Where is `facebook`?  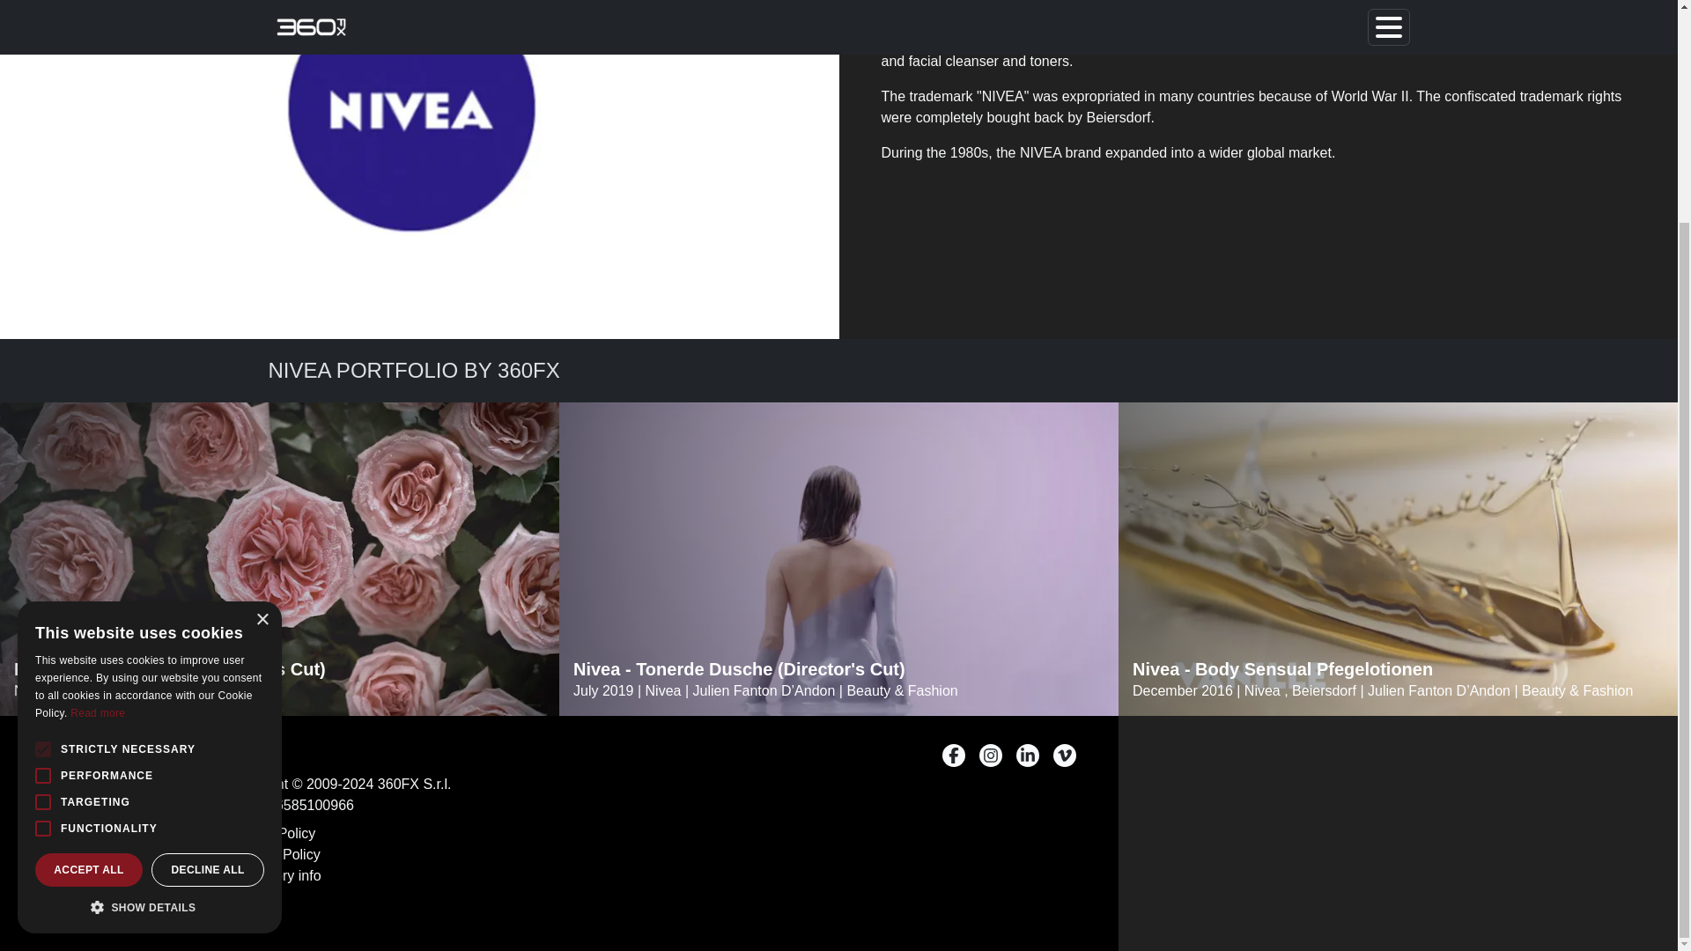 facebook is located at coordinates (953, 755).